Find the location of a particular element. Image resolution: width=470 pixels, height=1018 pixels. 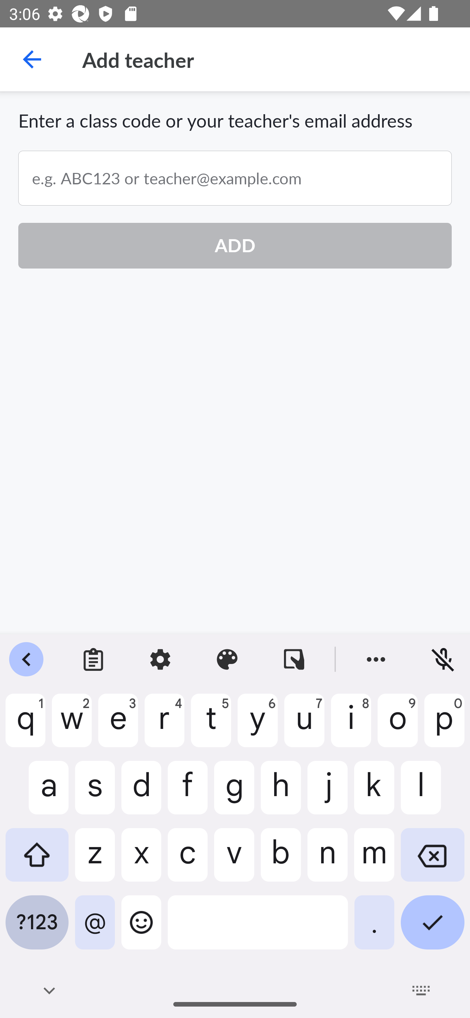

Navigate up is located at coordinates (32, 59).